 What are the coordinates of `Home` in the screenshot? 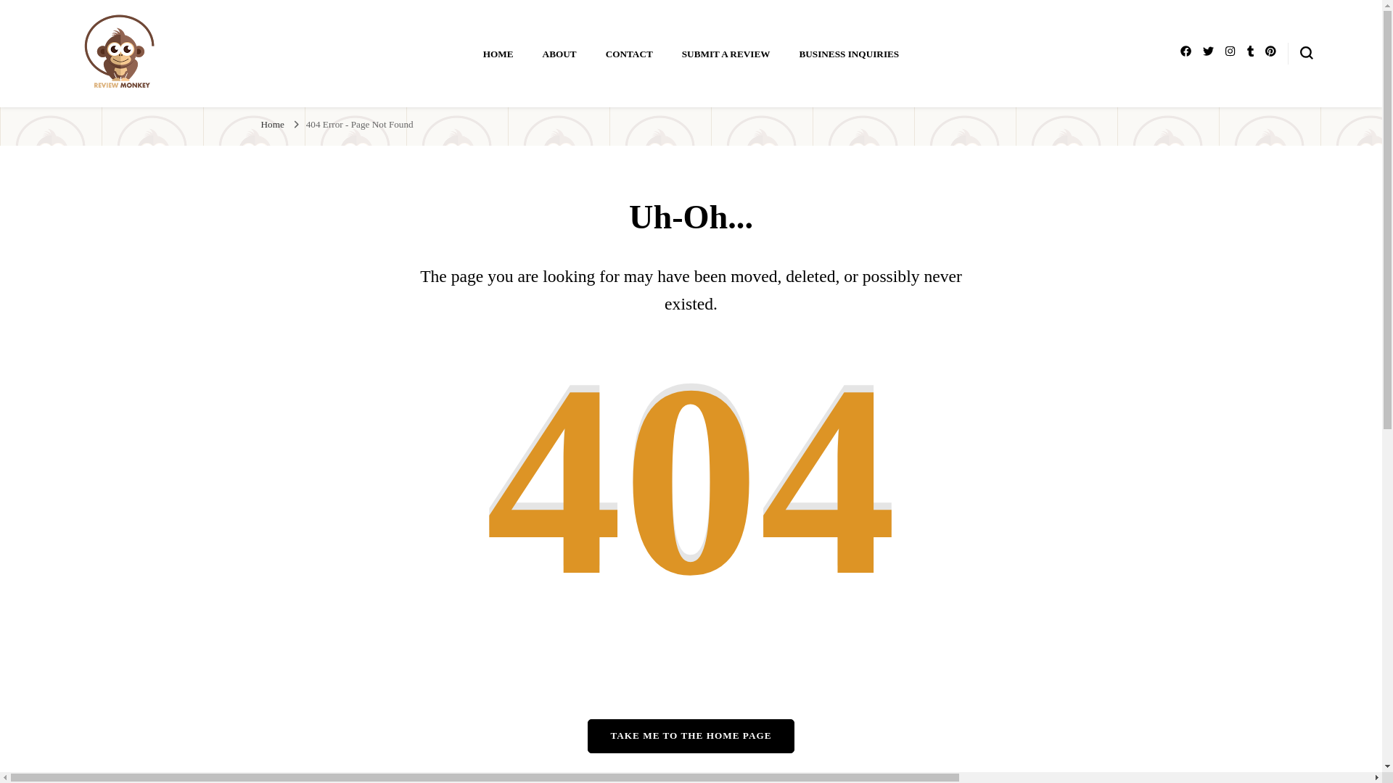 It's located at (273, 125).